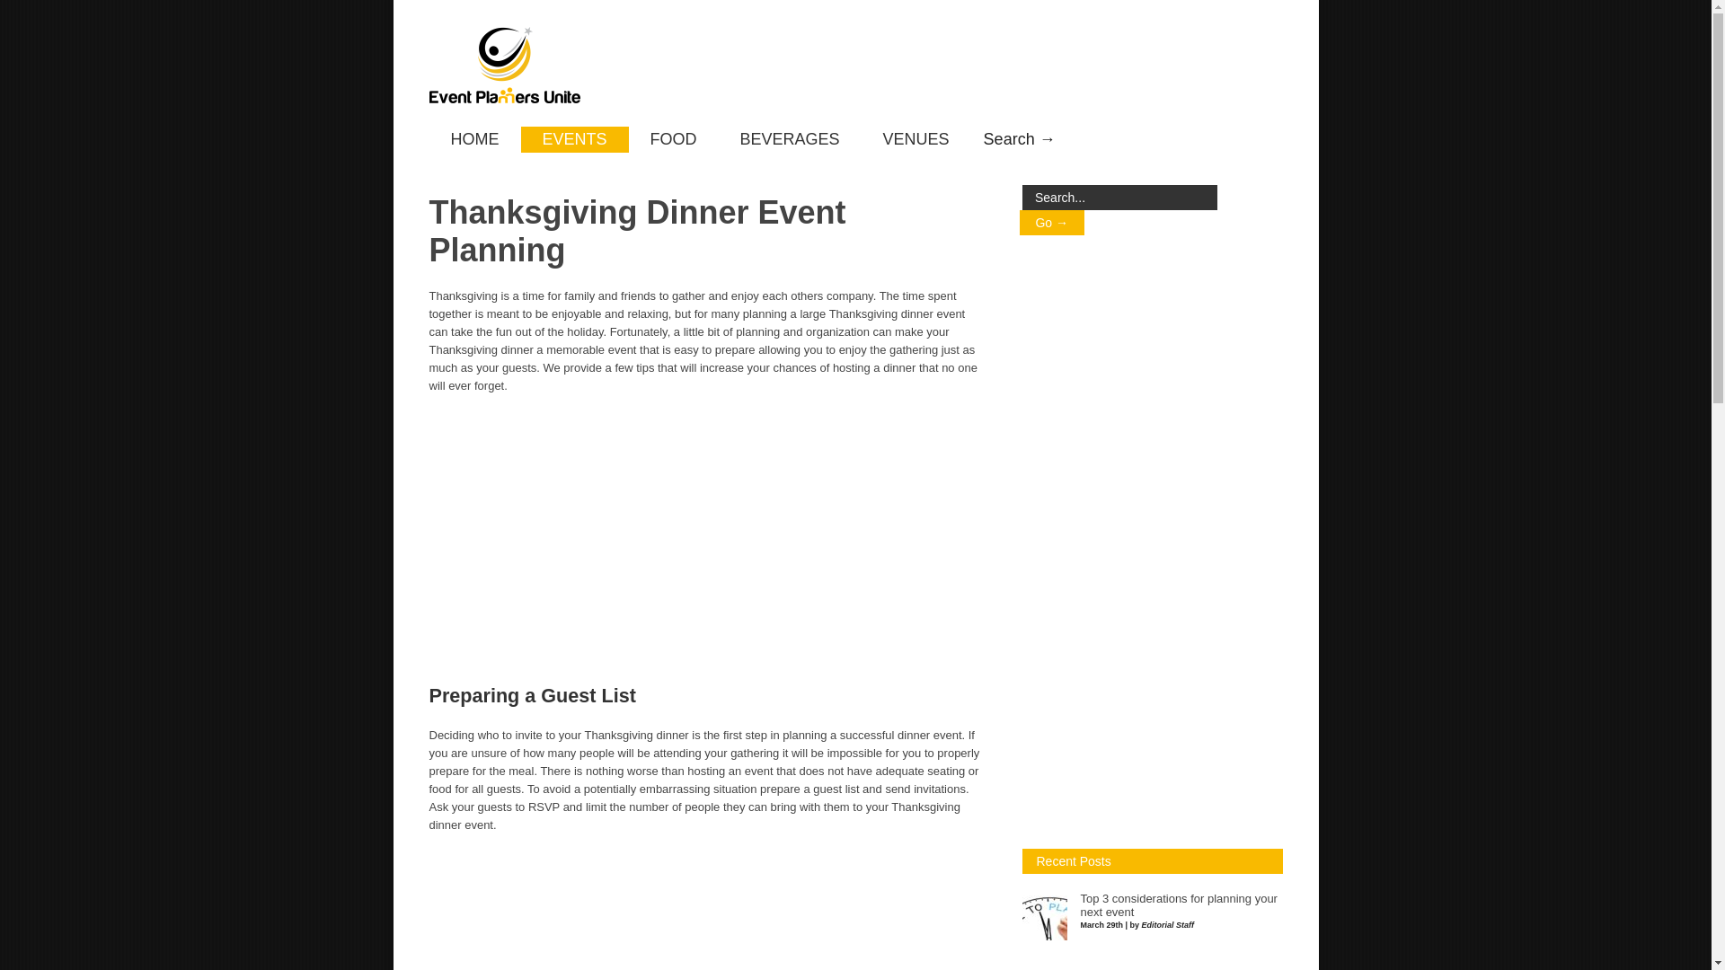 The image size is (1725, 970). Describe the element at coordinates (1119, 198) in the screenshot. I see `Search...` at that location.